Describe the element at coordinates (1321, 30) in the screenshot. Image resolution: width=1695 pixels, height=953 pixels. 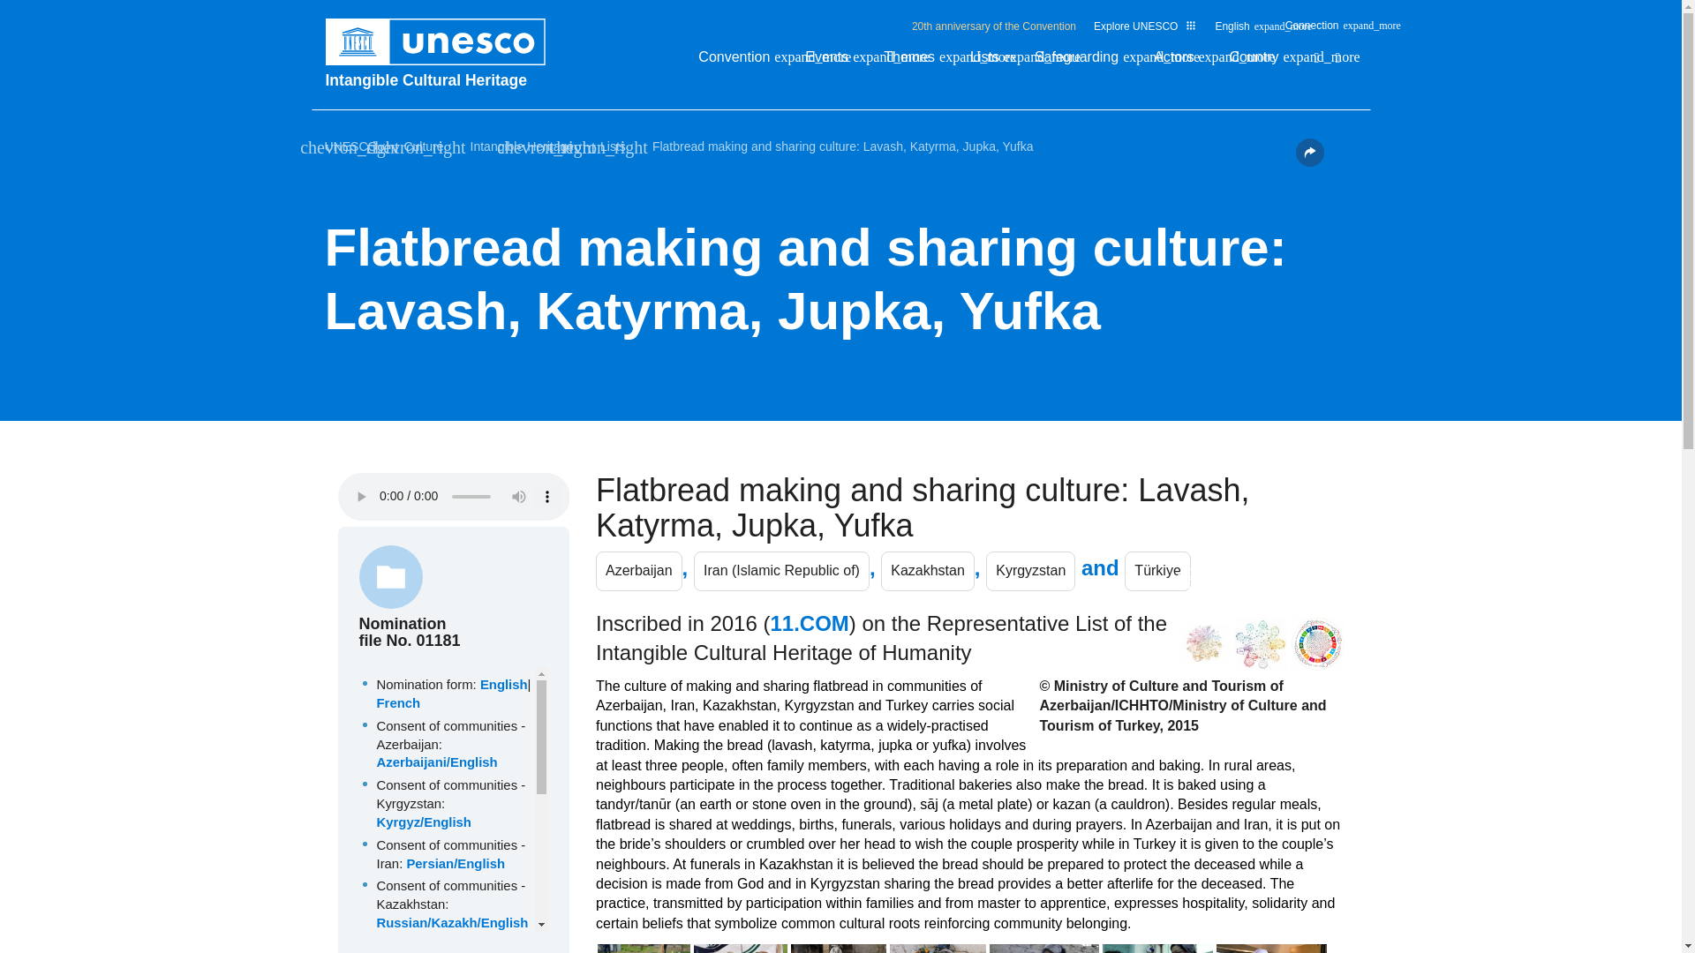
I see `Connection` at that location.